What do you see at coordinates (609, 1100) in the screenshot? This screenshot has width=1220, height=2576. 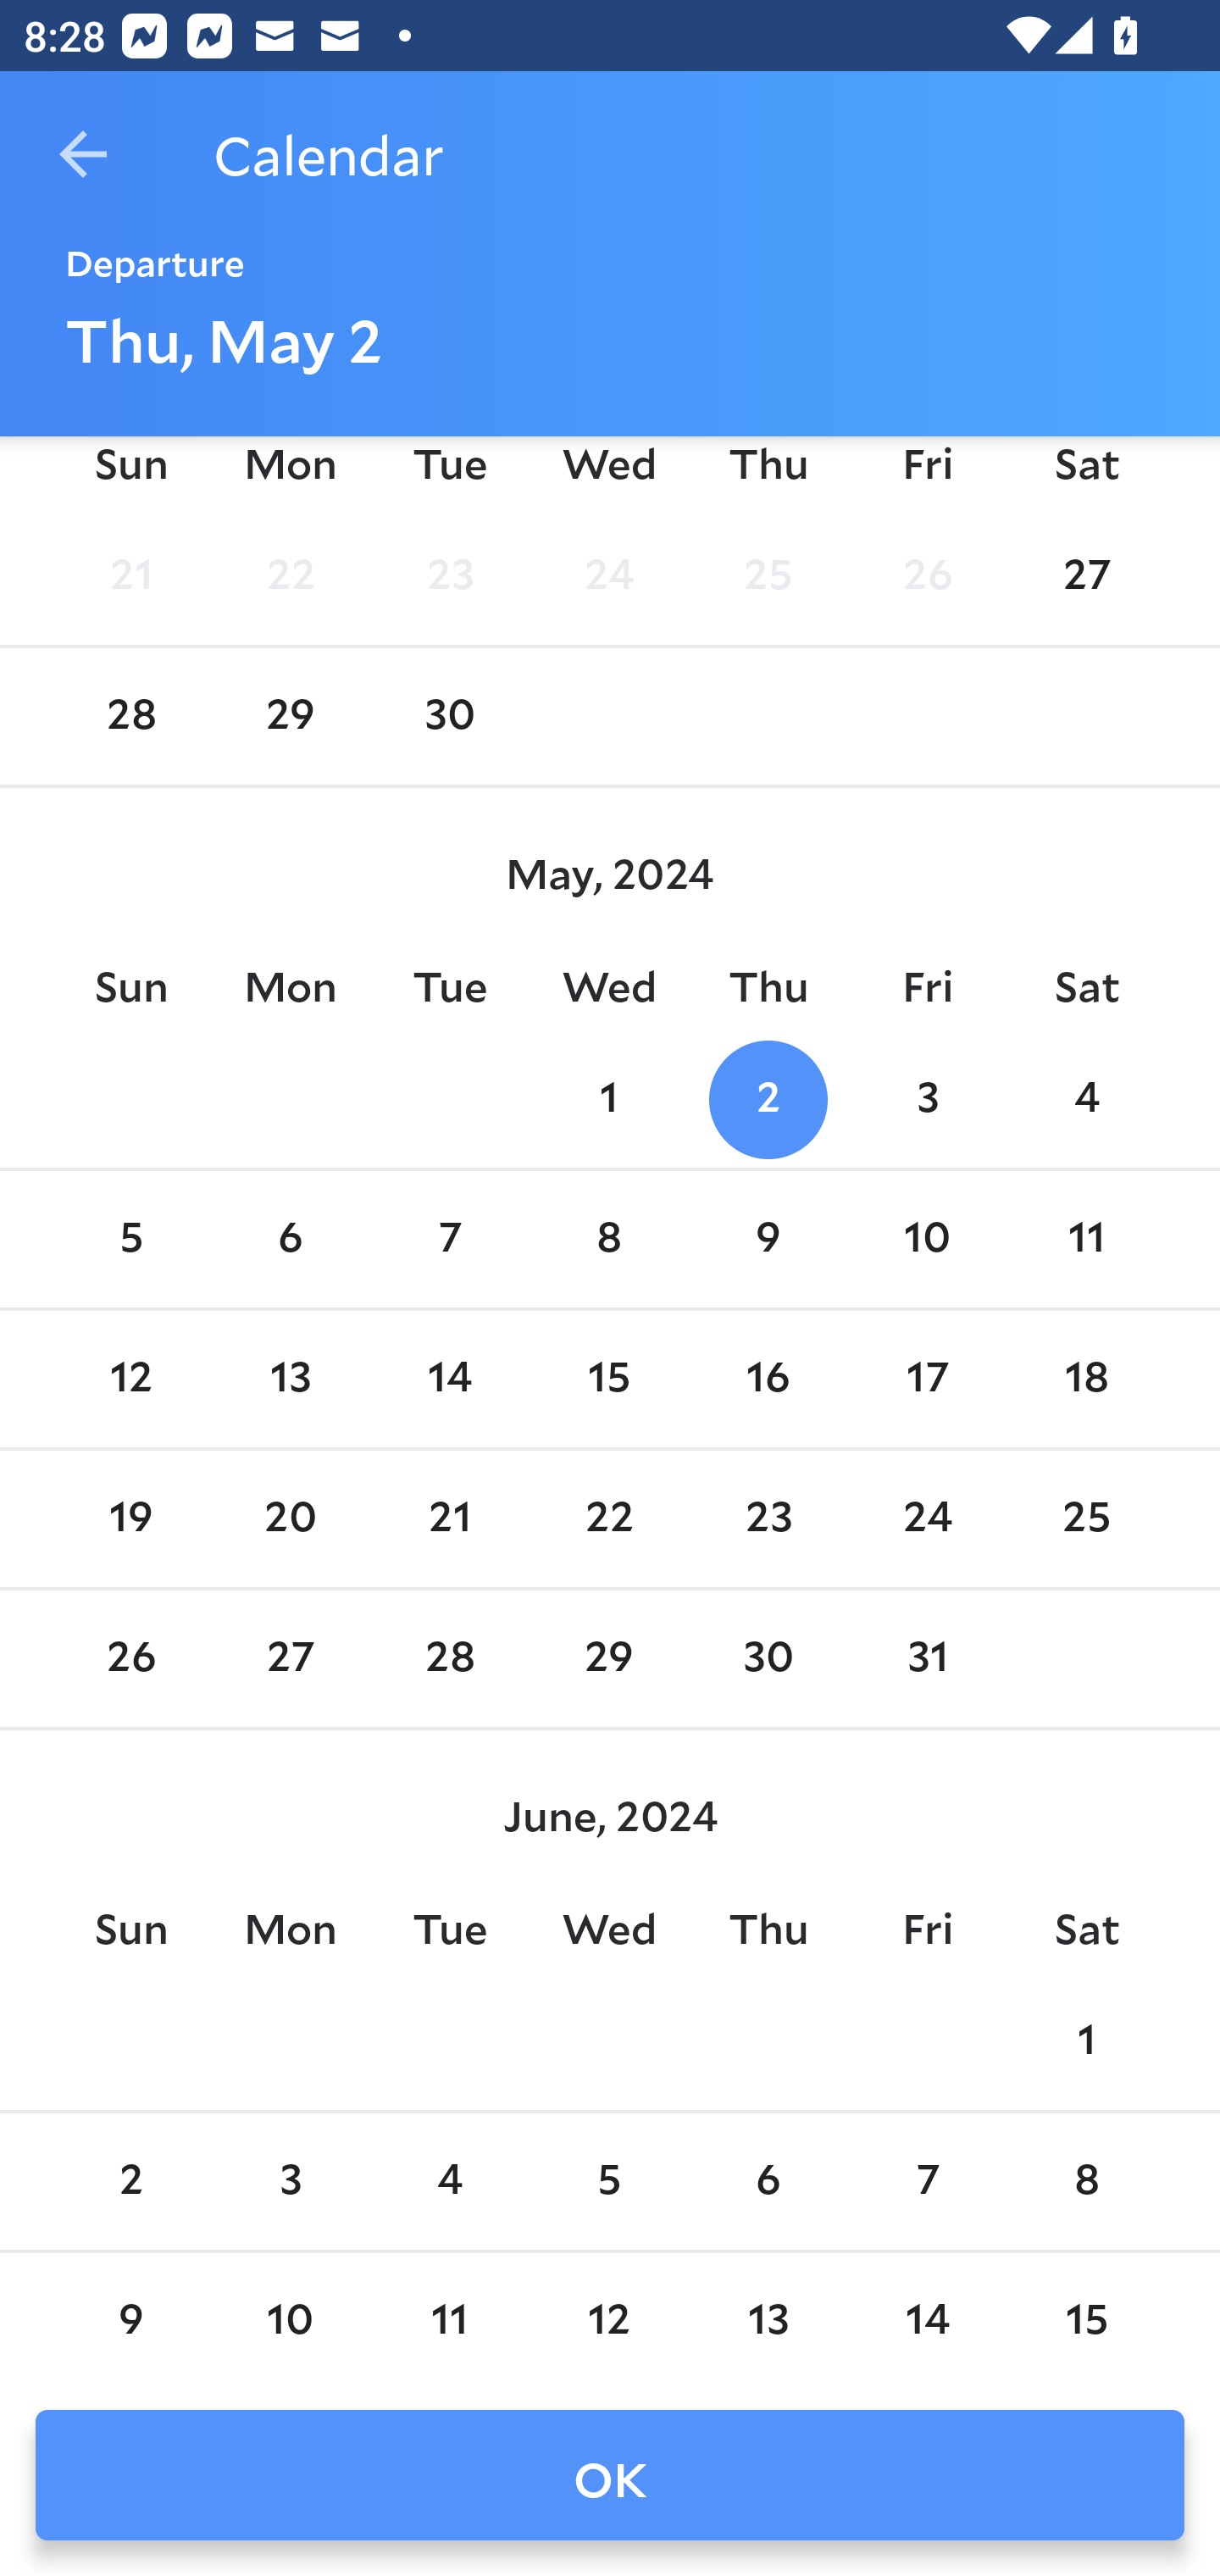 I see `1` at bounding box center [609, 1100].